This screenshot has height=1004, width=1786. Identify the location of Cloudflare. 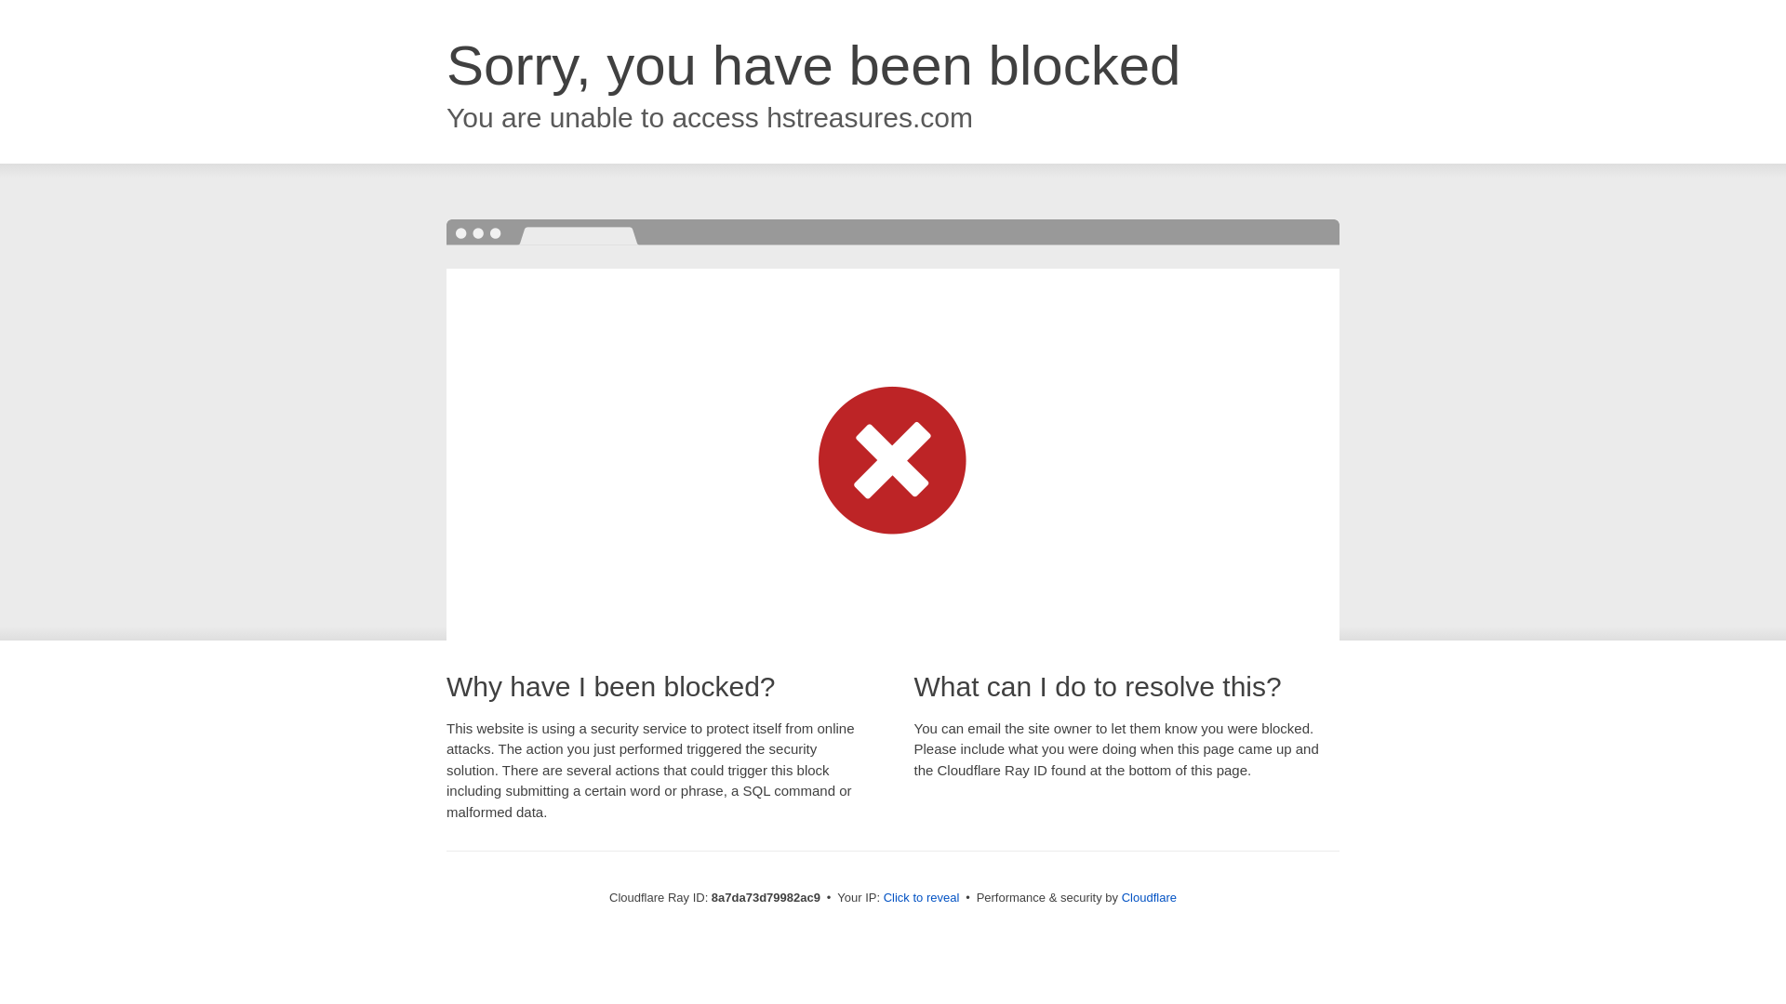
(1149, 897).